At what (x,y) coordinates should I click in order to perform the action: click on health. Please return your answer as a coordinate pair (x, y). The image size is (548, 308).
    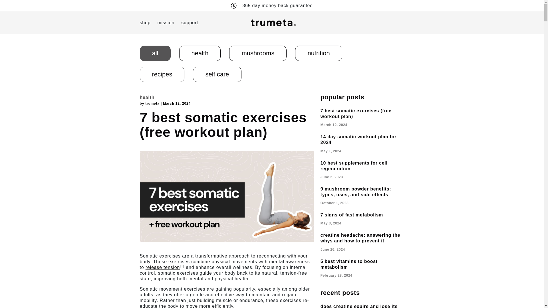
    Looking at the image, I should click on (200, 53).